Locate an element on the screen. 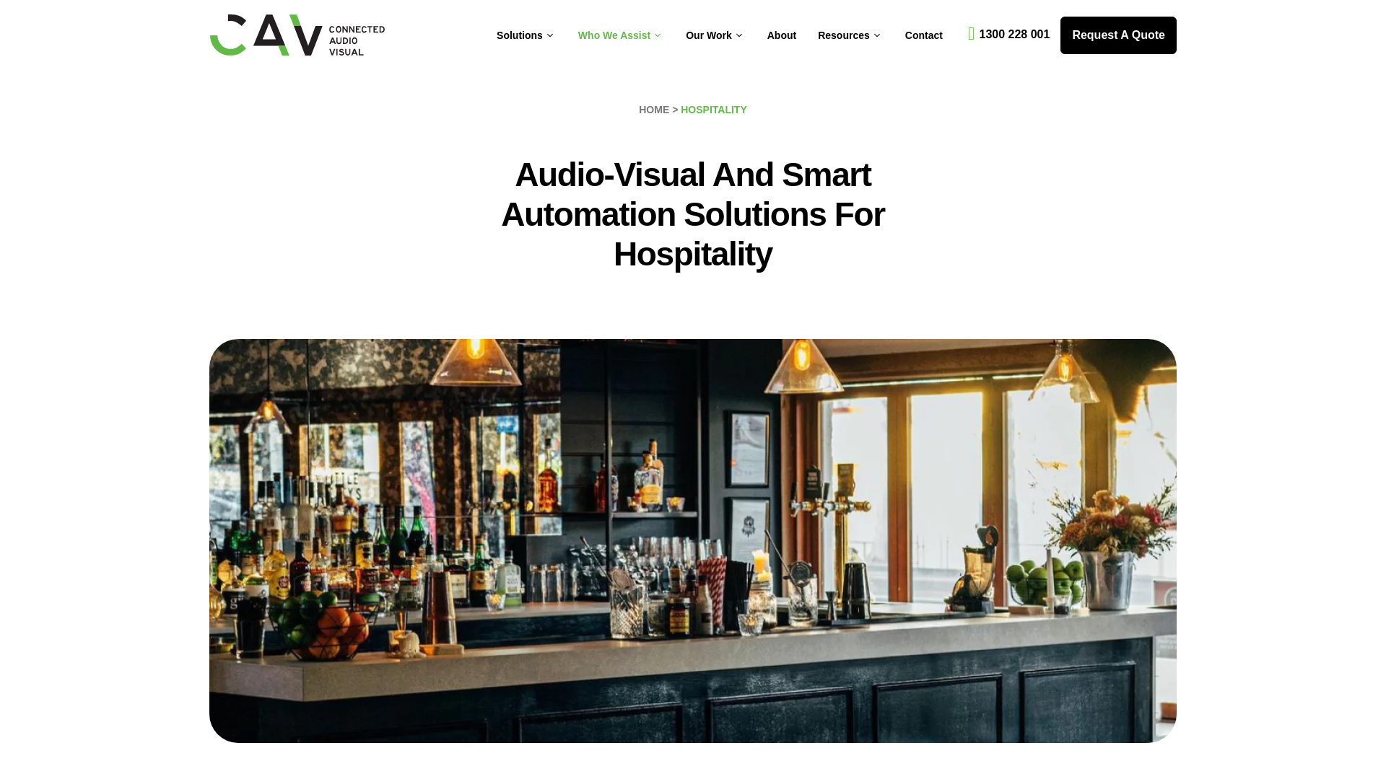  CAV logo is located at coordinates (297, 35).